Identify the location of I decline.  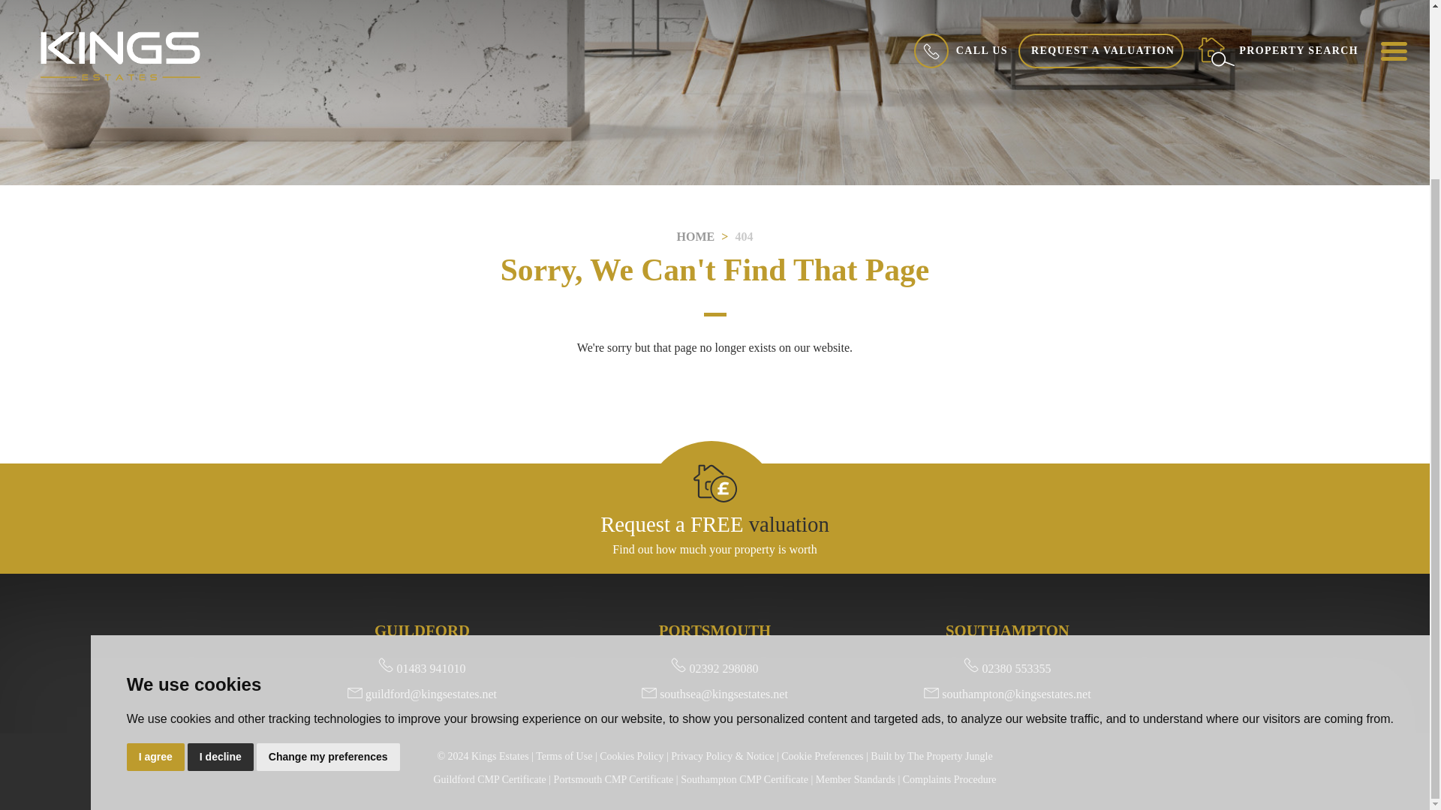
(220, 537).